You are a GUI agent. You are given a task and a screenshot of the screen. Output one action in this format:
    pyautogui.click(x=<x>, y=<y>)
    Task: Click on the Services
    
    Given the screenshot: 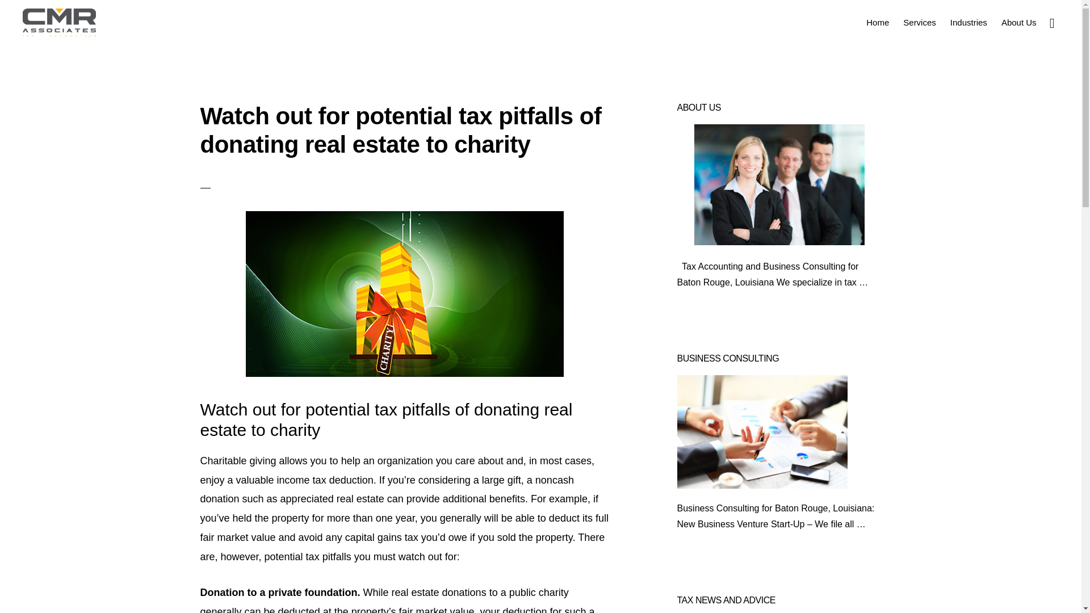 What is the action you would take?
    pyautogui.click(x=919, y=22)
    